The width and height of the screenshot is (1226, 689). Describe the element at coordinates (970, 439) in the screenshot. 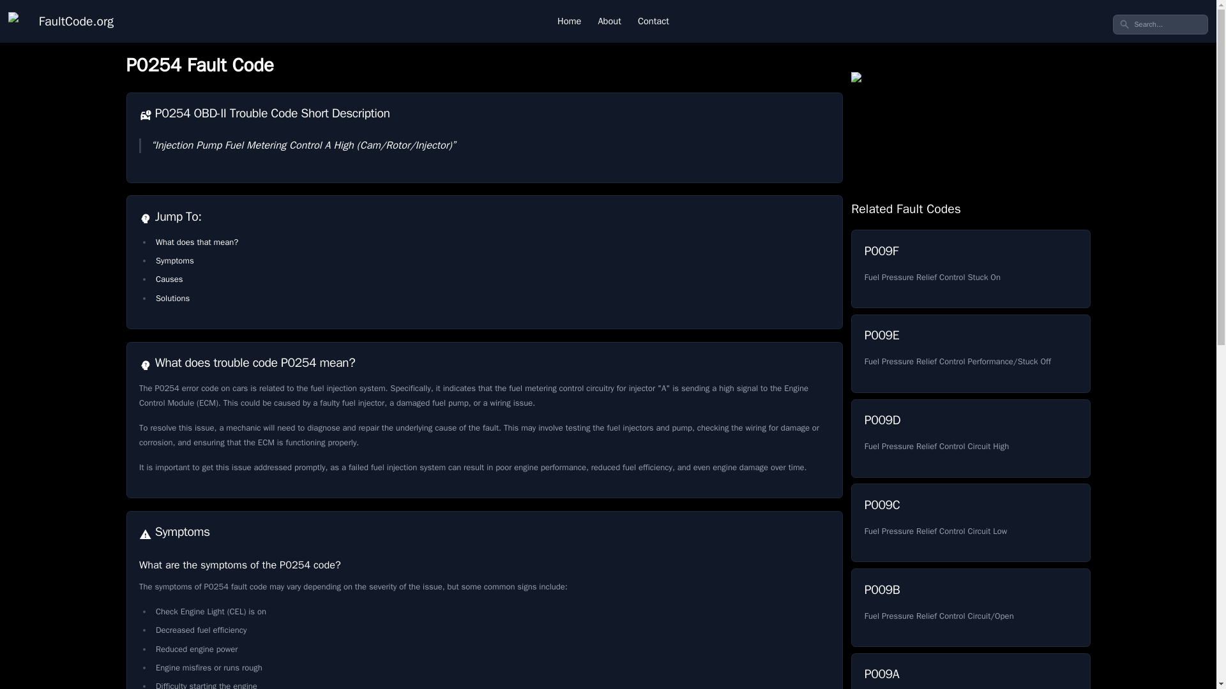

I see `P009D` at that location.